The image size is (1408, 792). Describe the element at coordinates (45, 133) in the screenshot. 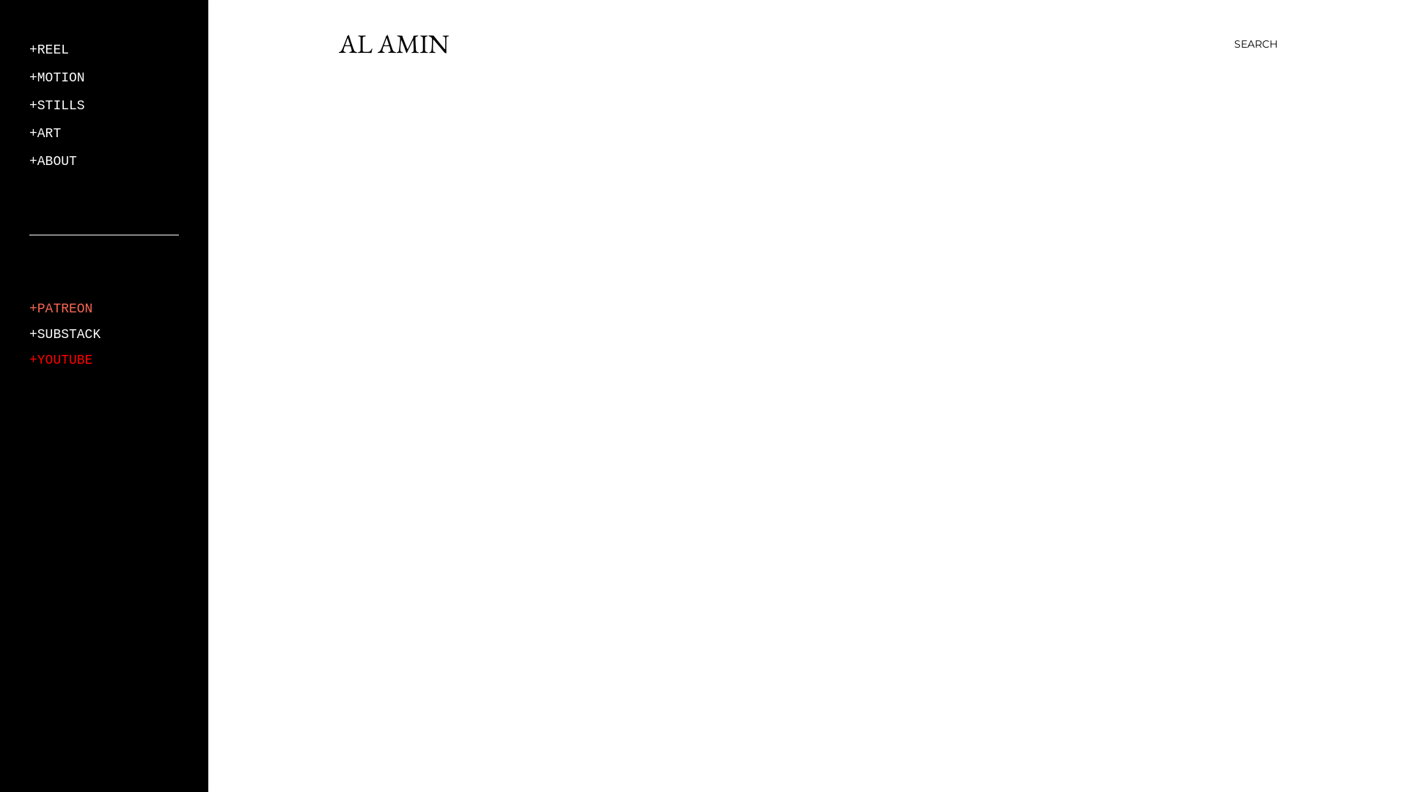

I see `+ART` at that location.